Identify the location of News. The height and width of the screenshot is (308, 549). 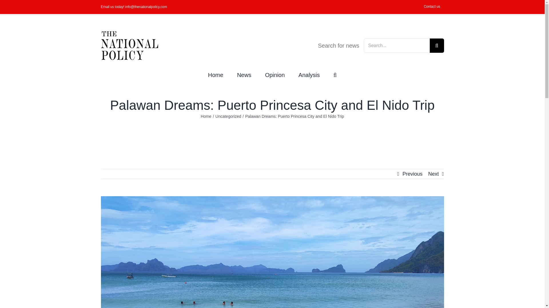
(244, 74).